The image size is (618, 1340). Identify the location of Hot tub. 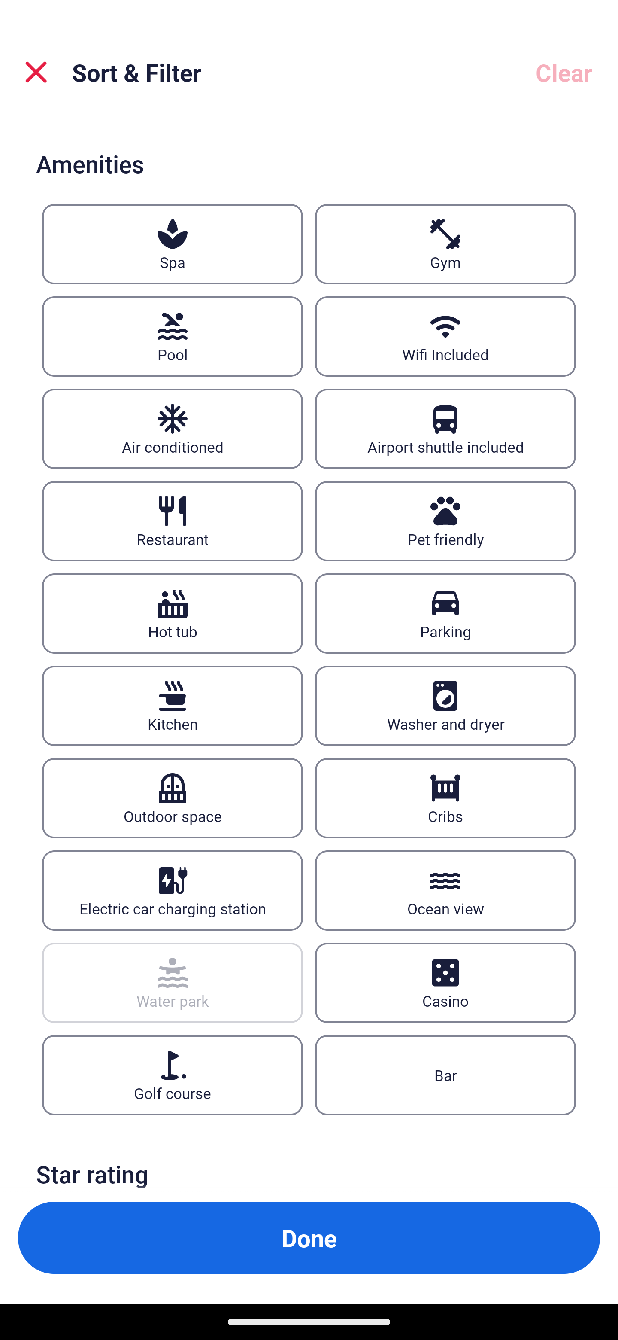
(172, 613).